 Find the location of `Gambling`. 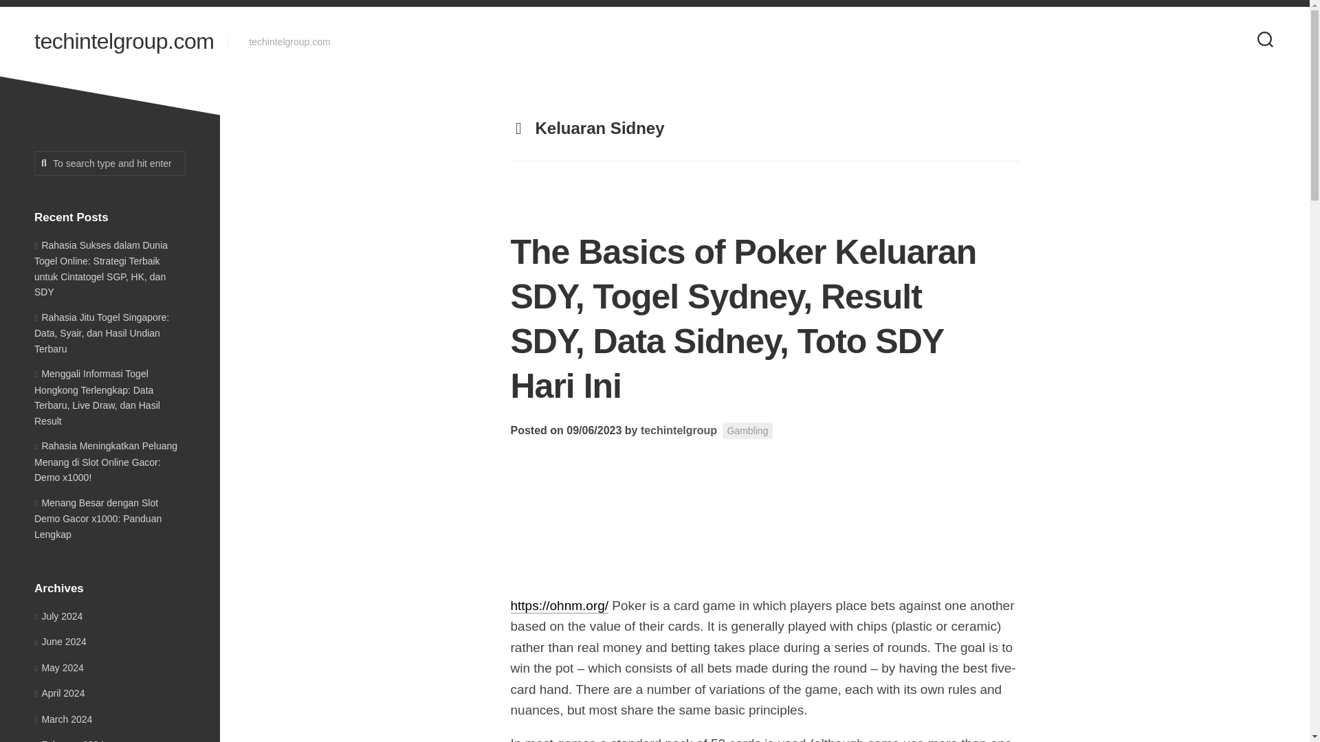

Gambling is located at coordinates (747, 431).